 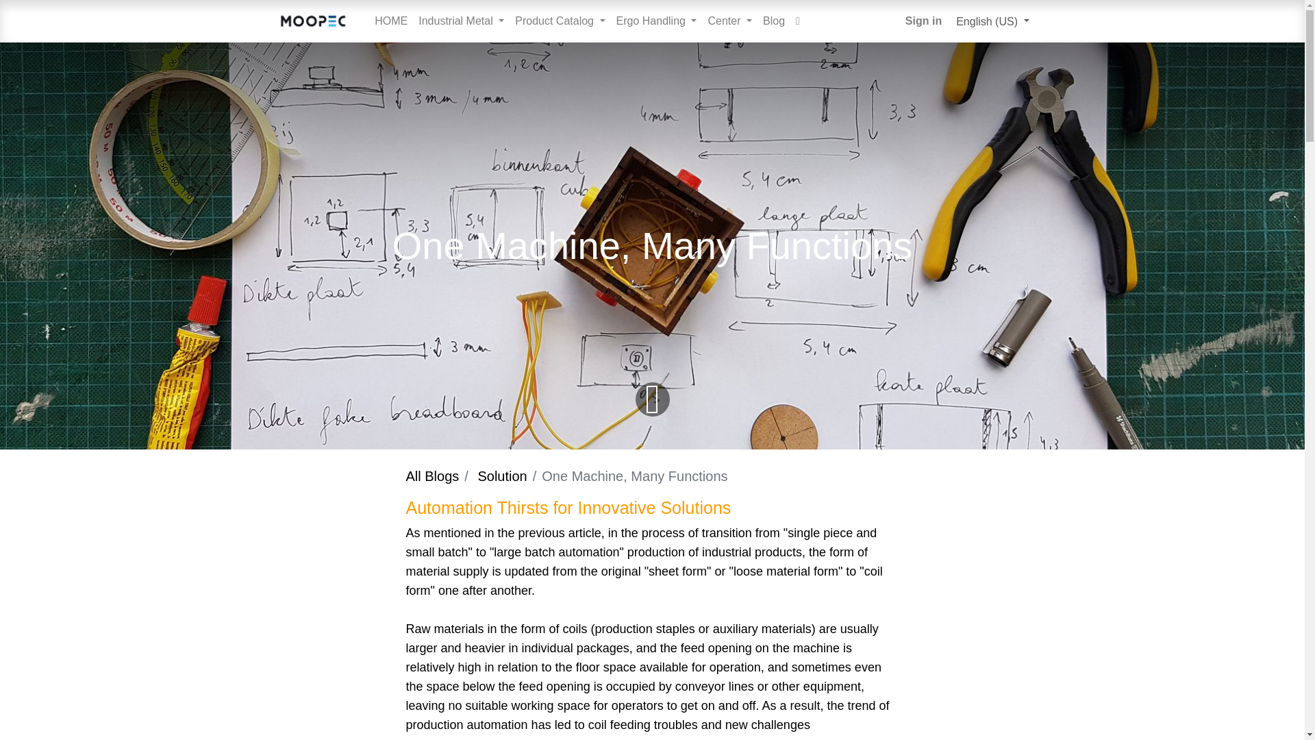 What do you see at coordinates (652, 397) in the screenshot?
I see `To blog content` at bounding box center [652, 397].